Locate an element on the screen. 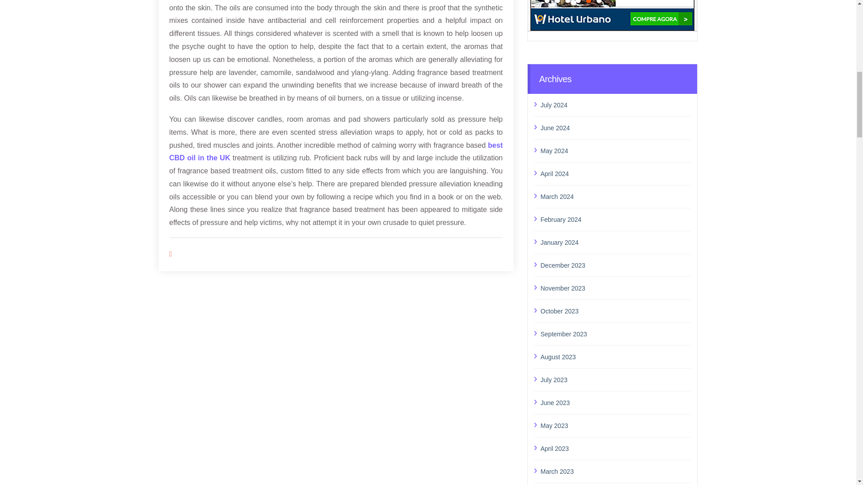 The image size is (863, 485). February 2024 is located at coordinates (615, 220).